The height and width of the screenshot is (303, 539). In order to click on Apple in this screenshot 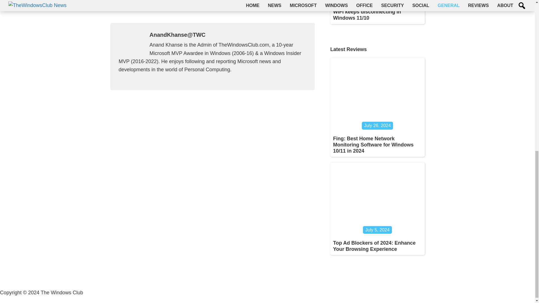, I will do `click(308, 8)`.